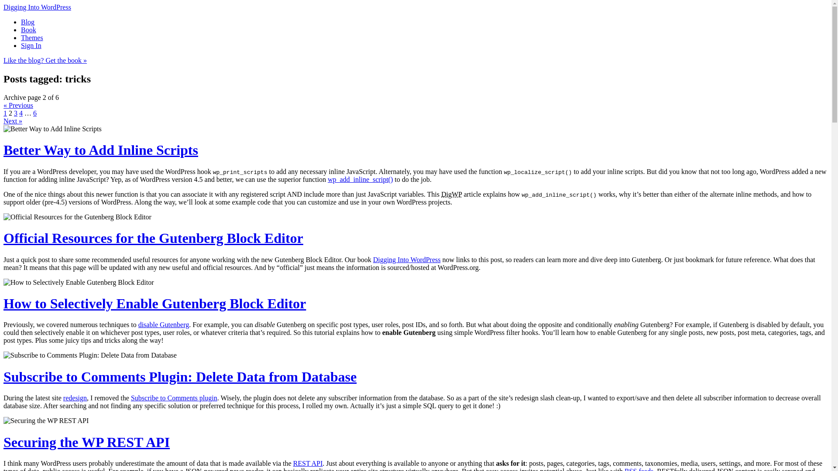 The height and width of the screenshot is (471, 838). I want to click on Themes, so click(32, 38).